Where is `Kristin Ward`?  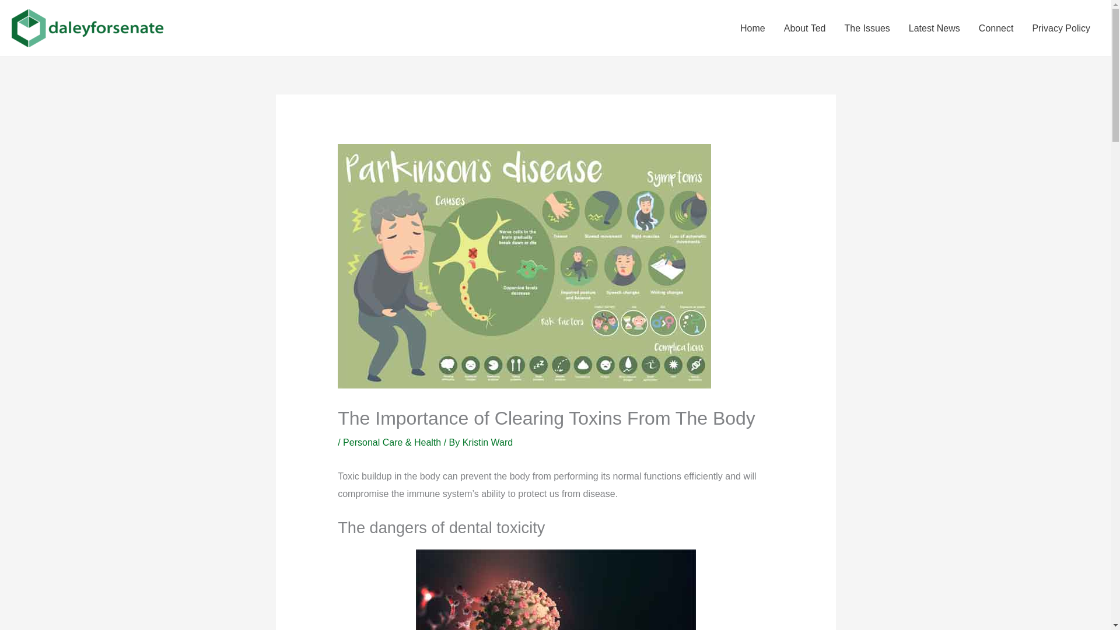
Kristin Ward is located at coordinates (488, 442).